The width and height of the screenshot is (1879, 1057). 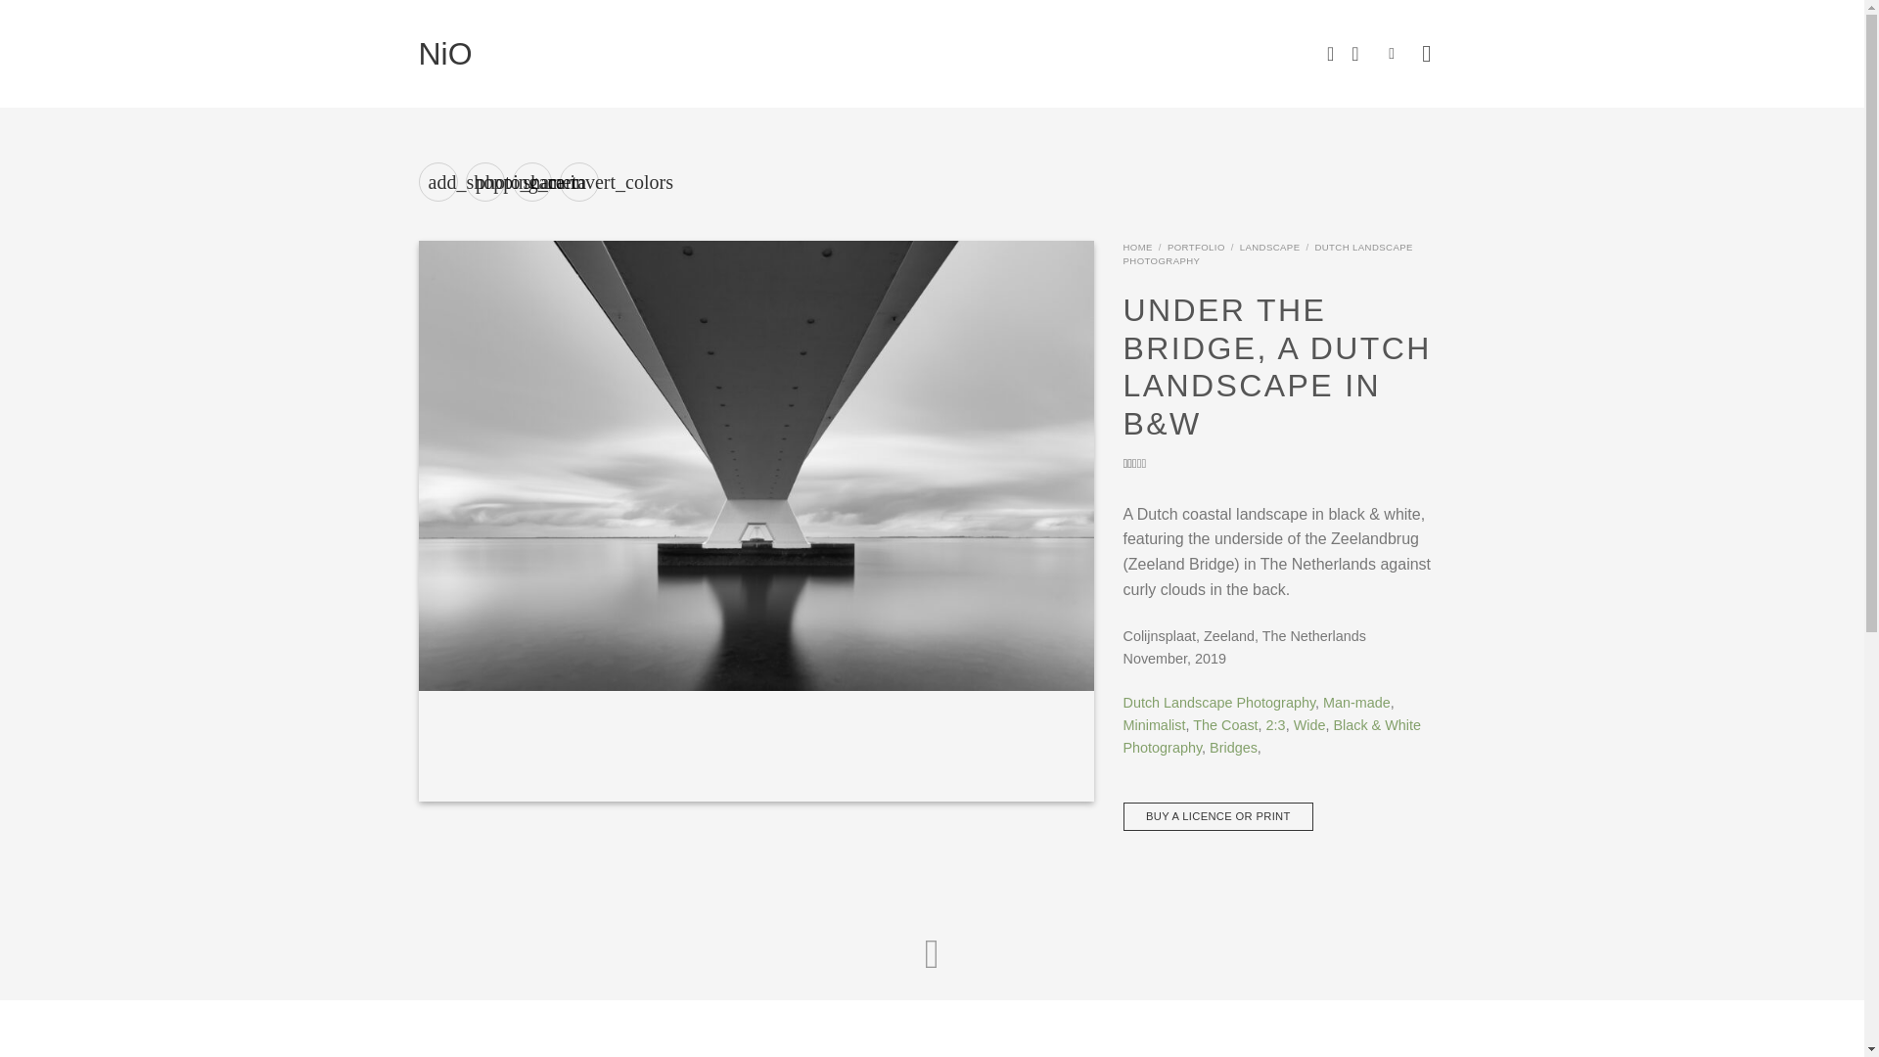 What do you see at coordinates (1270, 247) in the screenshot?
I see `Dutch Landscape Photography` at bounding box center [1270, 247].